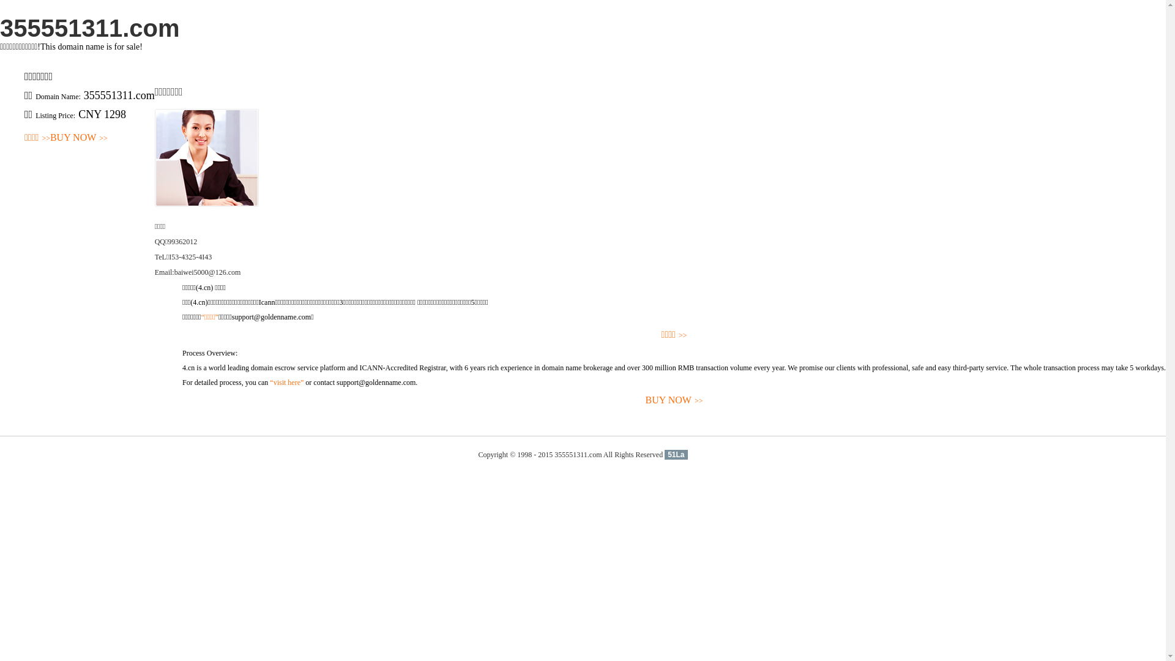 This screenshot has height=661, width=1175. What do you see at coordinates (676, 455) in the screenshot?
I see `51La` at bounding box center [676, 455].